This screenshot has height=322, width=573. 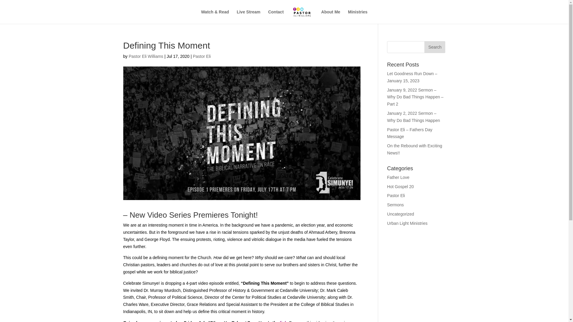 What do you see at coordinates (398, 177) in the screenshot?
I see `Father Love` at bounding box center [398, 177].